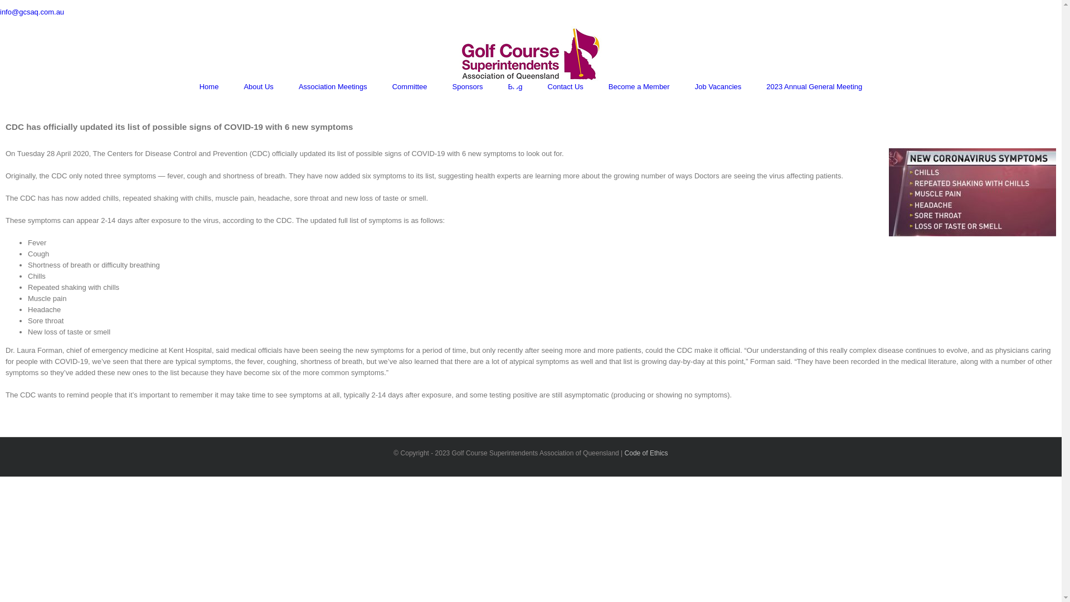  I want to click on Association Meetings, so click(333, 87).